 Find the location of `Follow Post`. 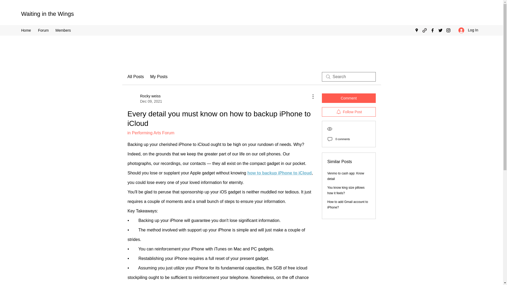

Follow Post is located at coordinates (349, 112).